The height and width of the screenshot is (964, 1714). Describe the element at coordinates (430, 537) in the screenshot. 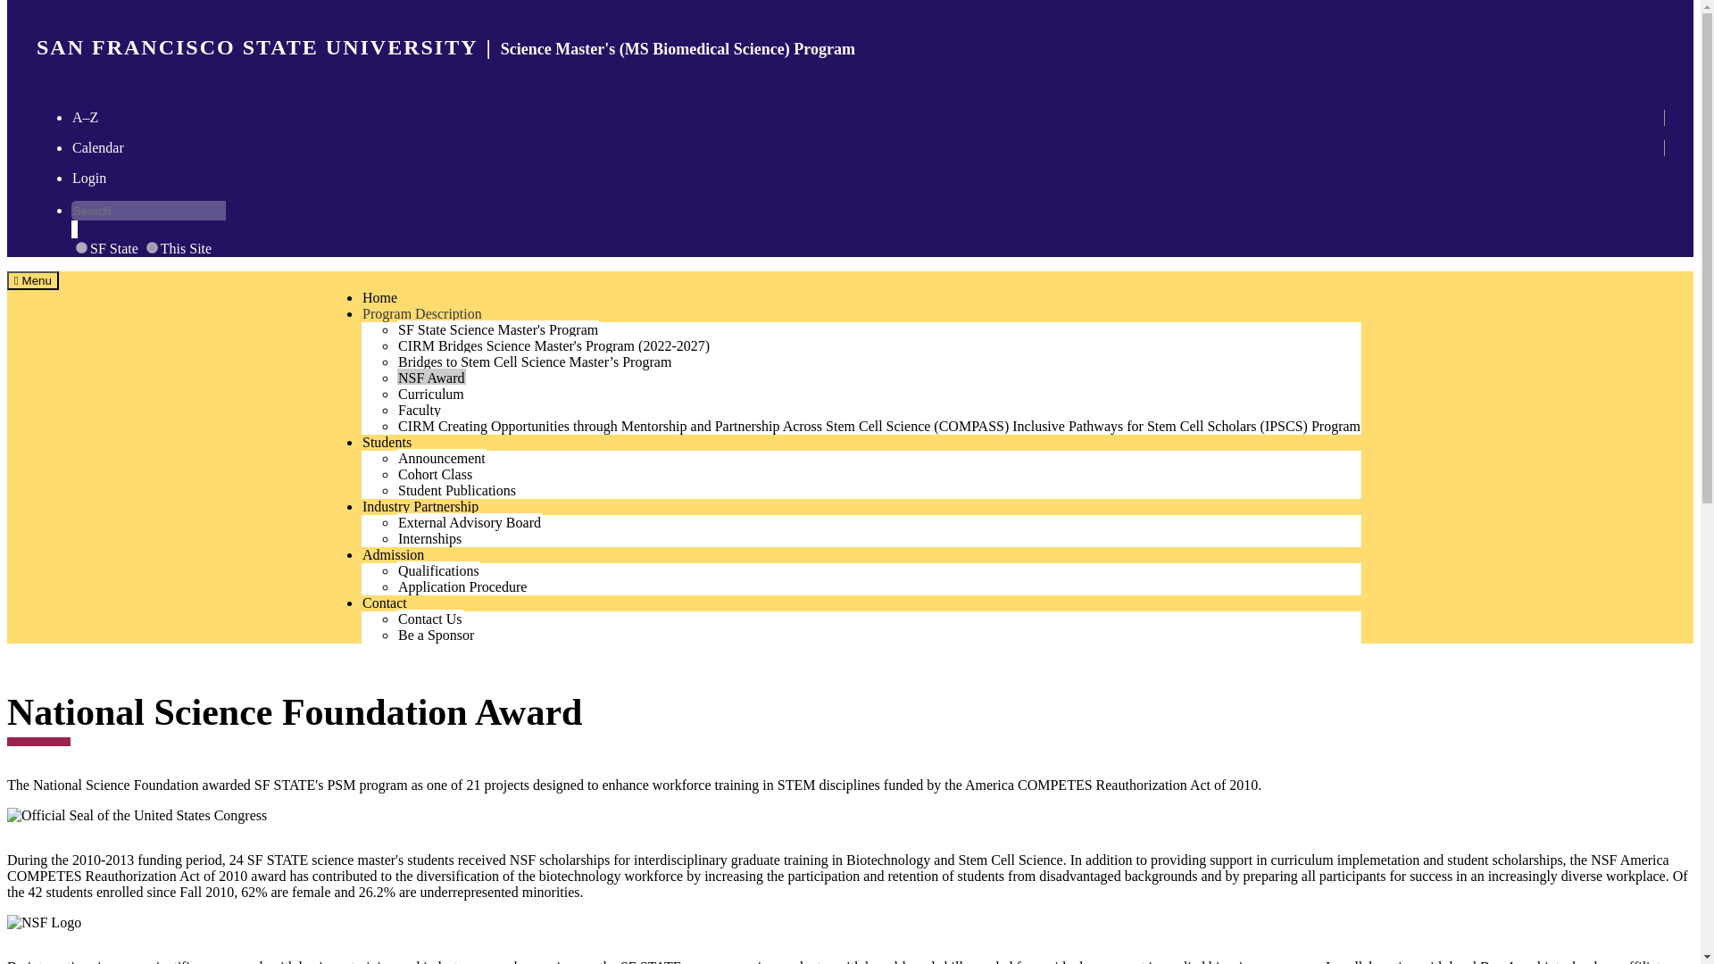

I see `Internships` at that location.